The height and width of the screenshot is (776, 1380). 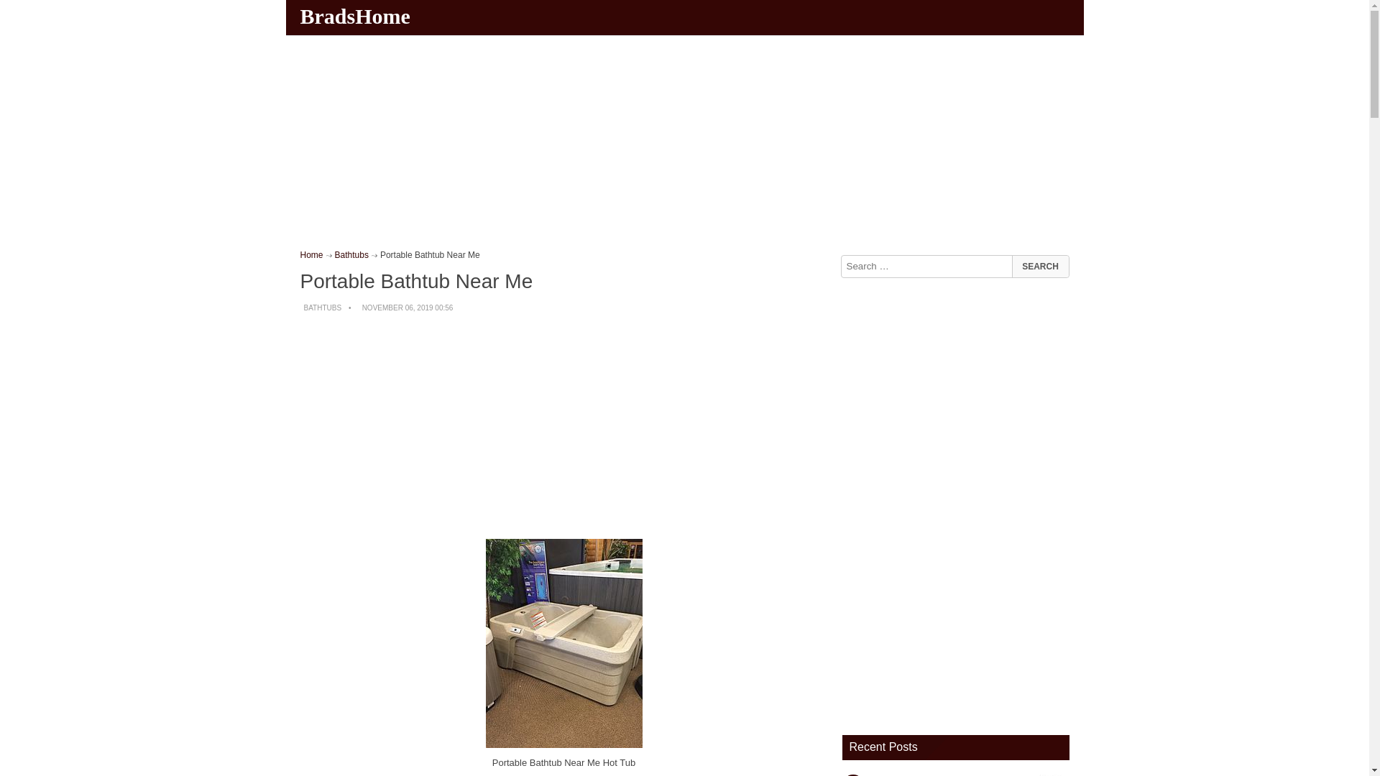 What do you see at coordinates (322, 308) in the screenshot?
I see `BATHTUBS` at bounding box center [322, 308].